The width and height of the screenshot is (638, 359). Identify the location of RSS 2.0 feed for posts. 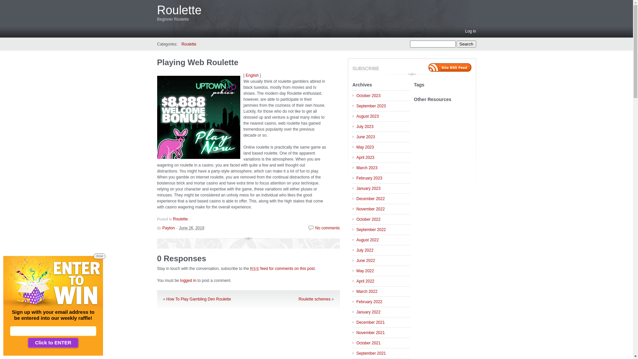
(450, 67).